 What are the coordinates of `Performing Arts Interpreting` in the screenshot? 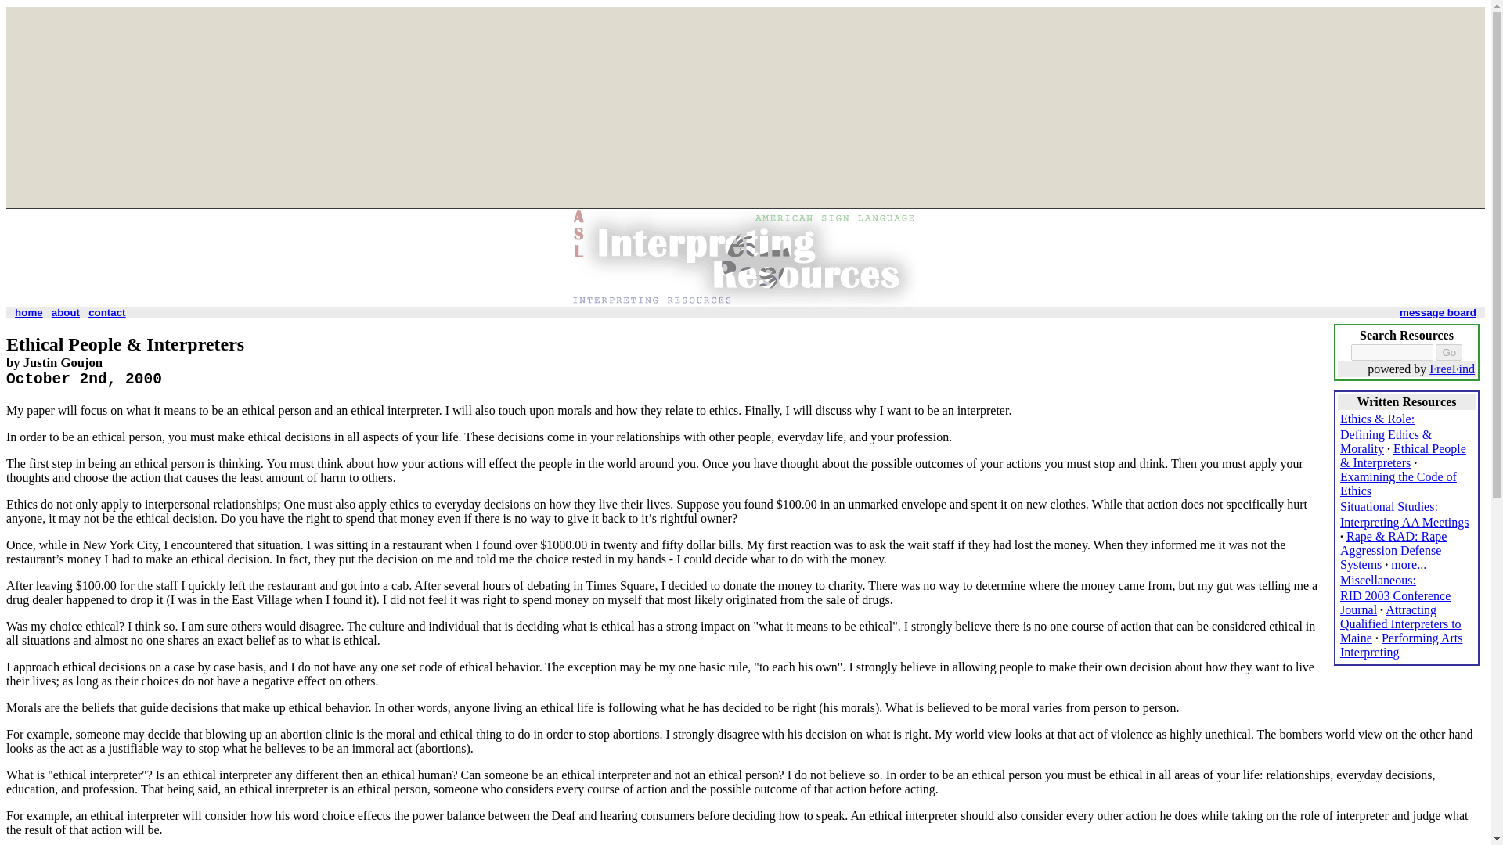 It's located at (1401, 645).